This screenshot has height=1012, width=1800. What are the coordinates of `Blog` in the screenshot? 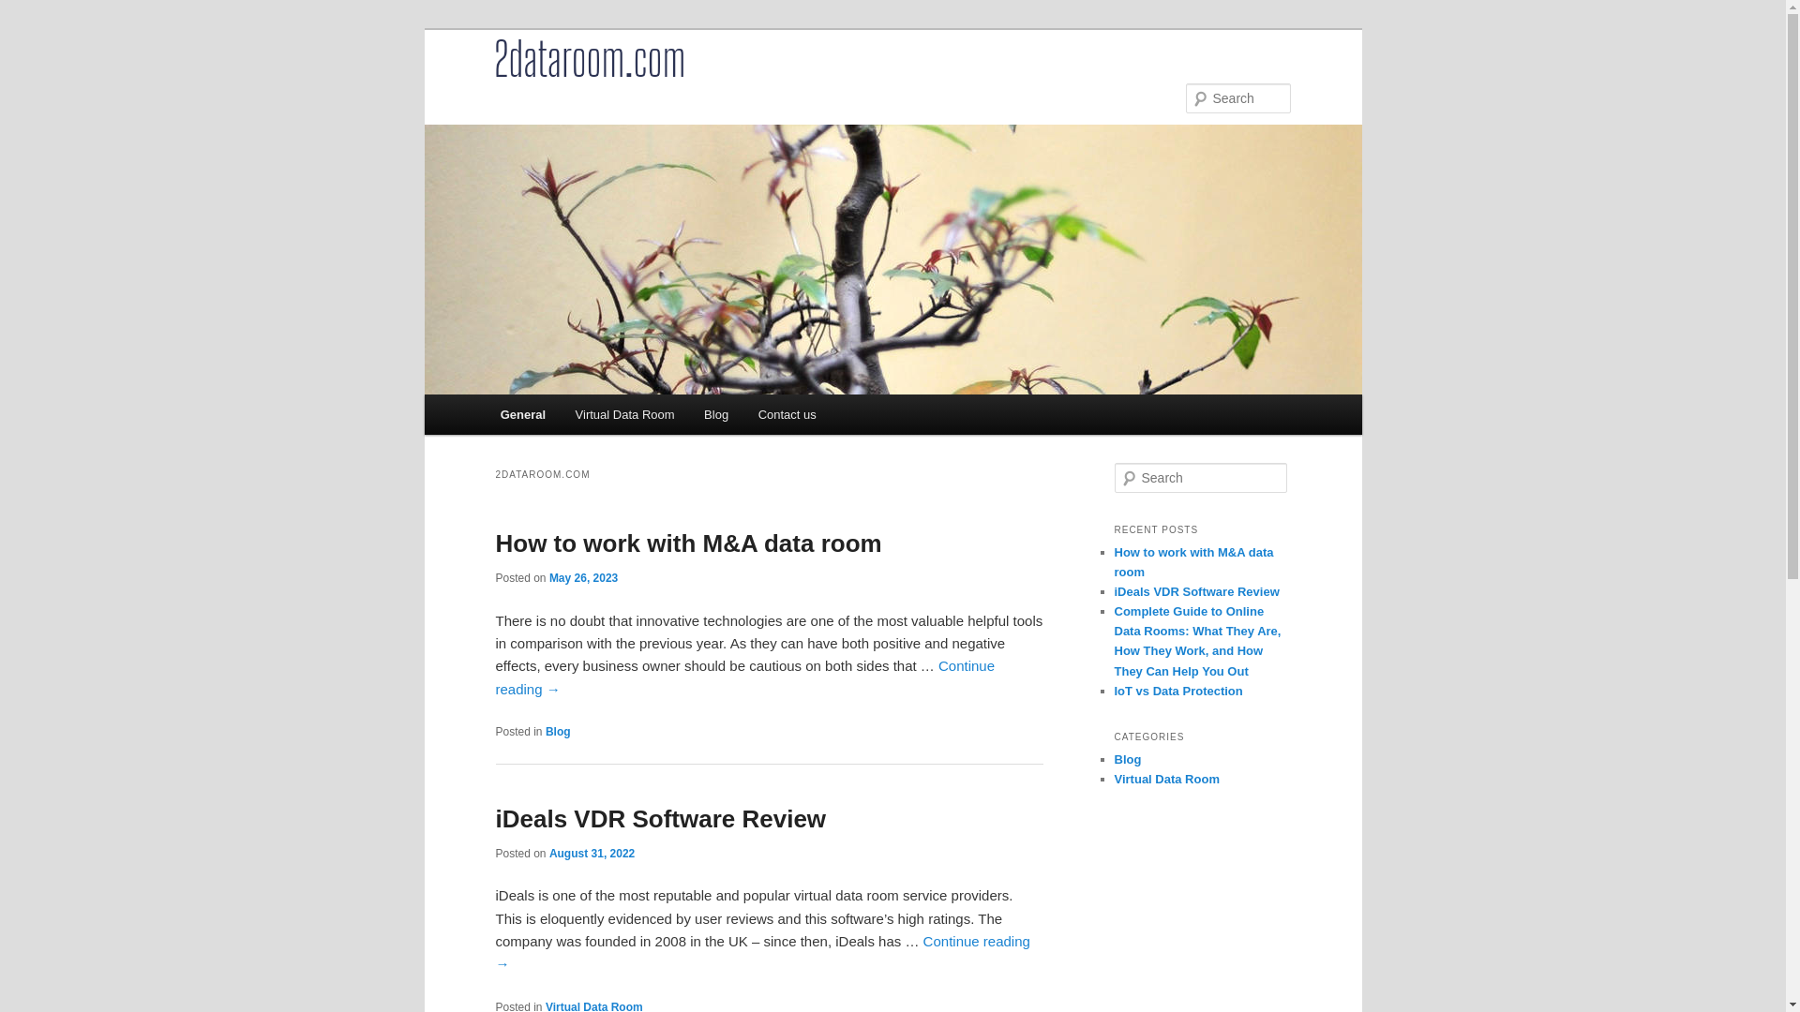 It's located at (716, 414).